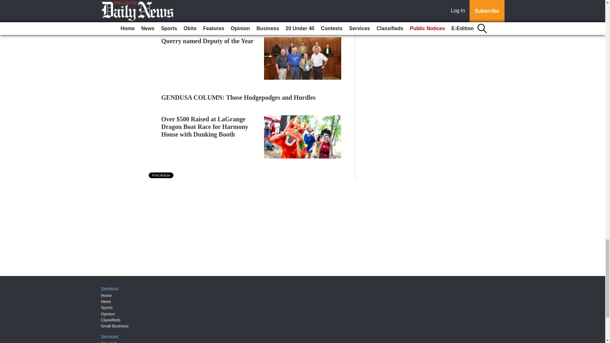  What do you see at coordinates (207, 41) in the screenshot?
I see `Querry named Deputy of the Year` at bounding box center [207, 41].